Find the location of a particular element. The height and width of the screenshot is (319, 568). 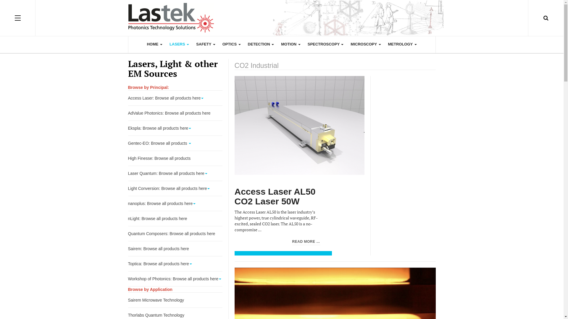

AdValue Photonics: Browse all products here is located at coordinates (175, 113).